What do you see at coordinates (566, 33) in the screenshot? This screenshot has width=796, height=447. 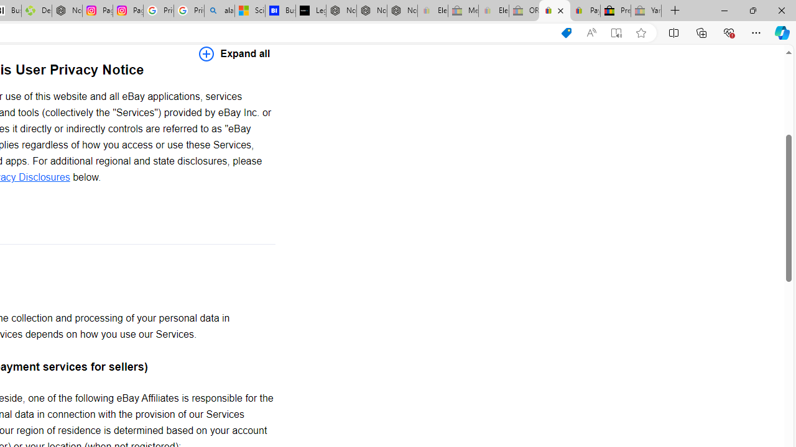 I see `This site has coupons! Shopping in Microsoft Edge` at bounding box center [566, 33].